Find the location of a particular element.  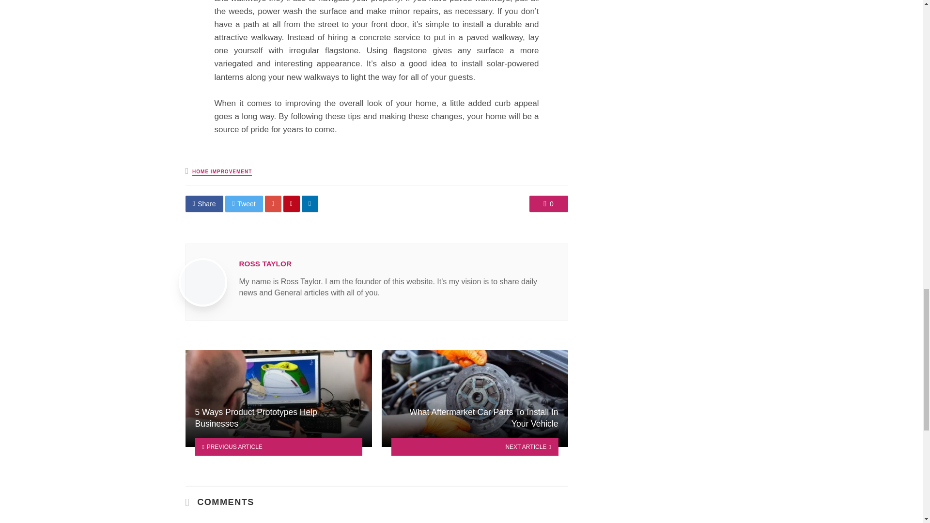

Share on Facebook is located at coordinates (204, 203).